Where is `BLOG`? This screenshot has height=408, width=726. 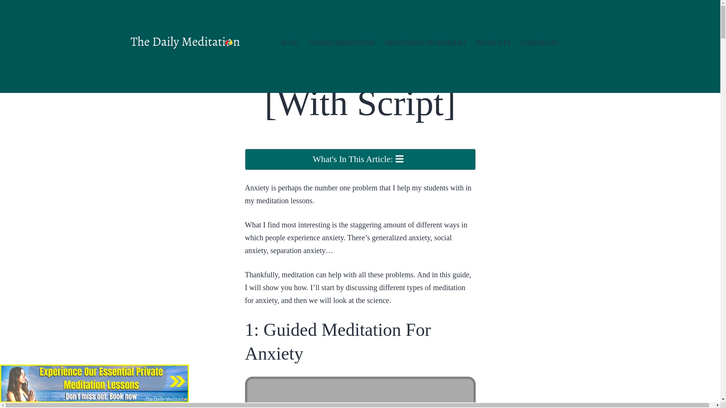
BLOG is located at coordinates (290, 43).